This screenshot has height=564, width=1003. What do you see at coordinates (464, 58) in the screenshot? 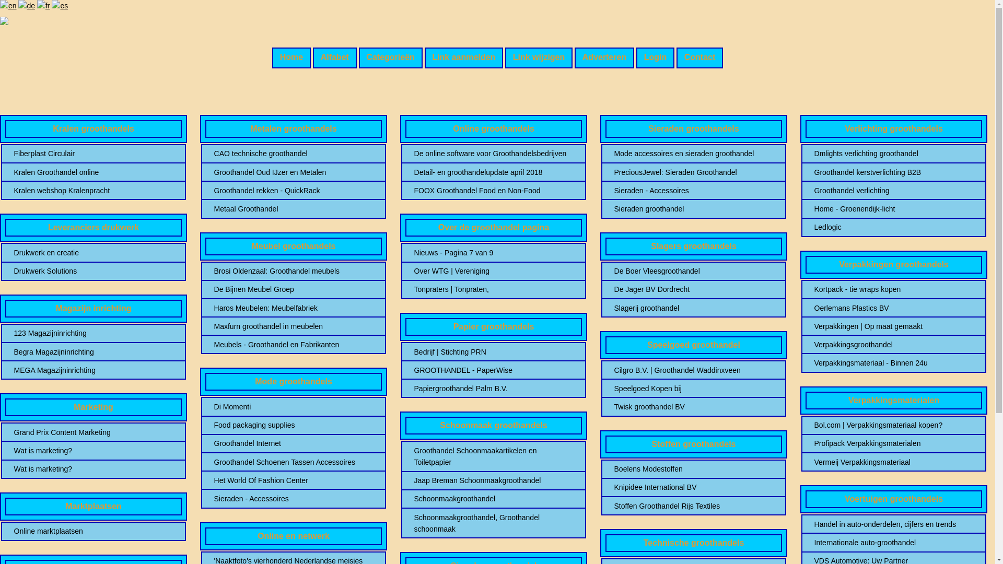
I see `Link aanmelden` at bounding box center [464, 58].